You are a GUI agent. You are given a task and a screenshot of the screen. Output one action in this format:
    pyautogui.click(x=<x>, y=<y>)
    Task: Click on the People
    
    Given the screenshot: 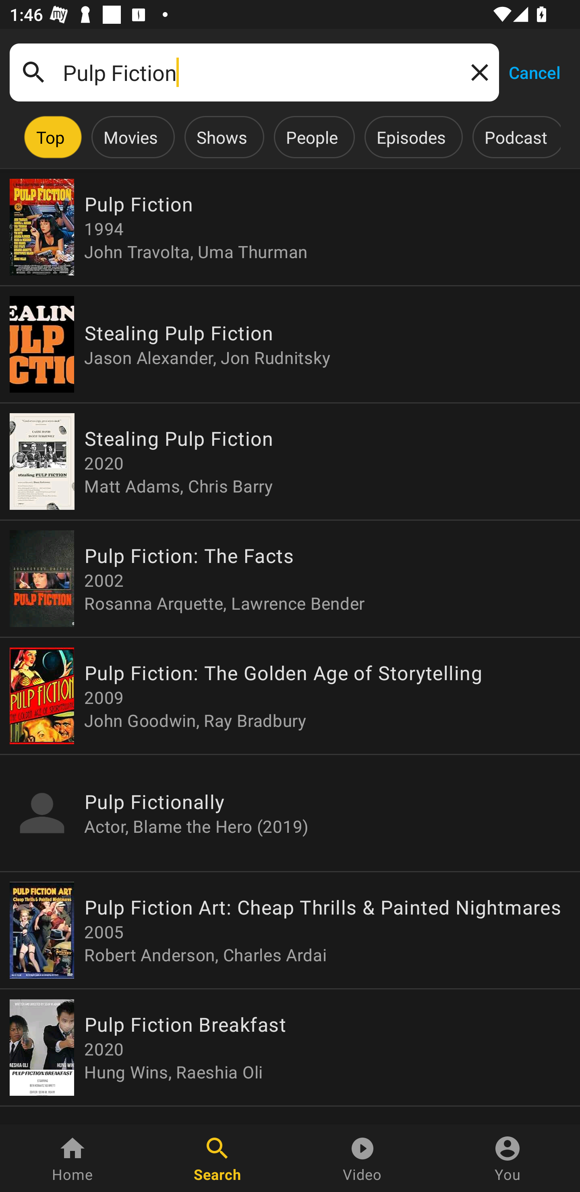 What is the action you would take?
    pyautogui.click(x=312, y=137)
    